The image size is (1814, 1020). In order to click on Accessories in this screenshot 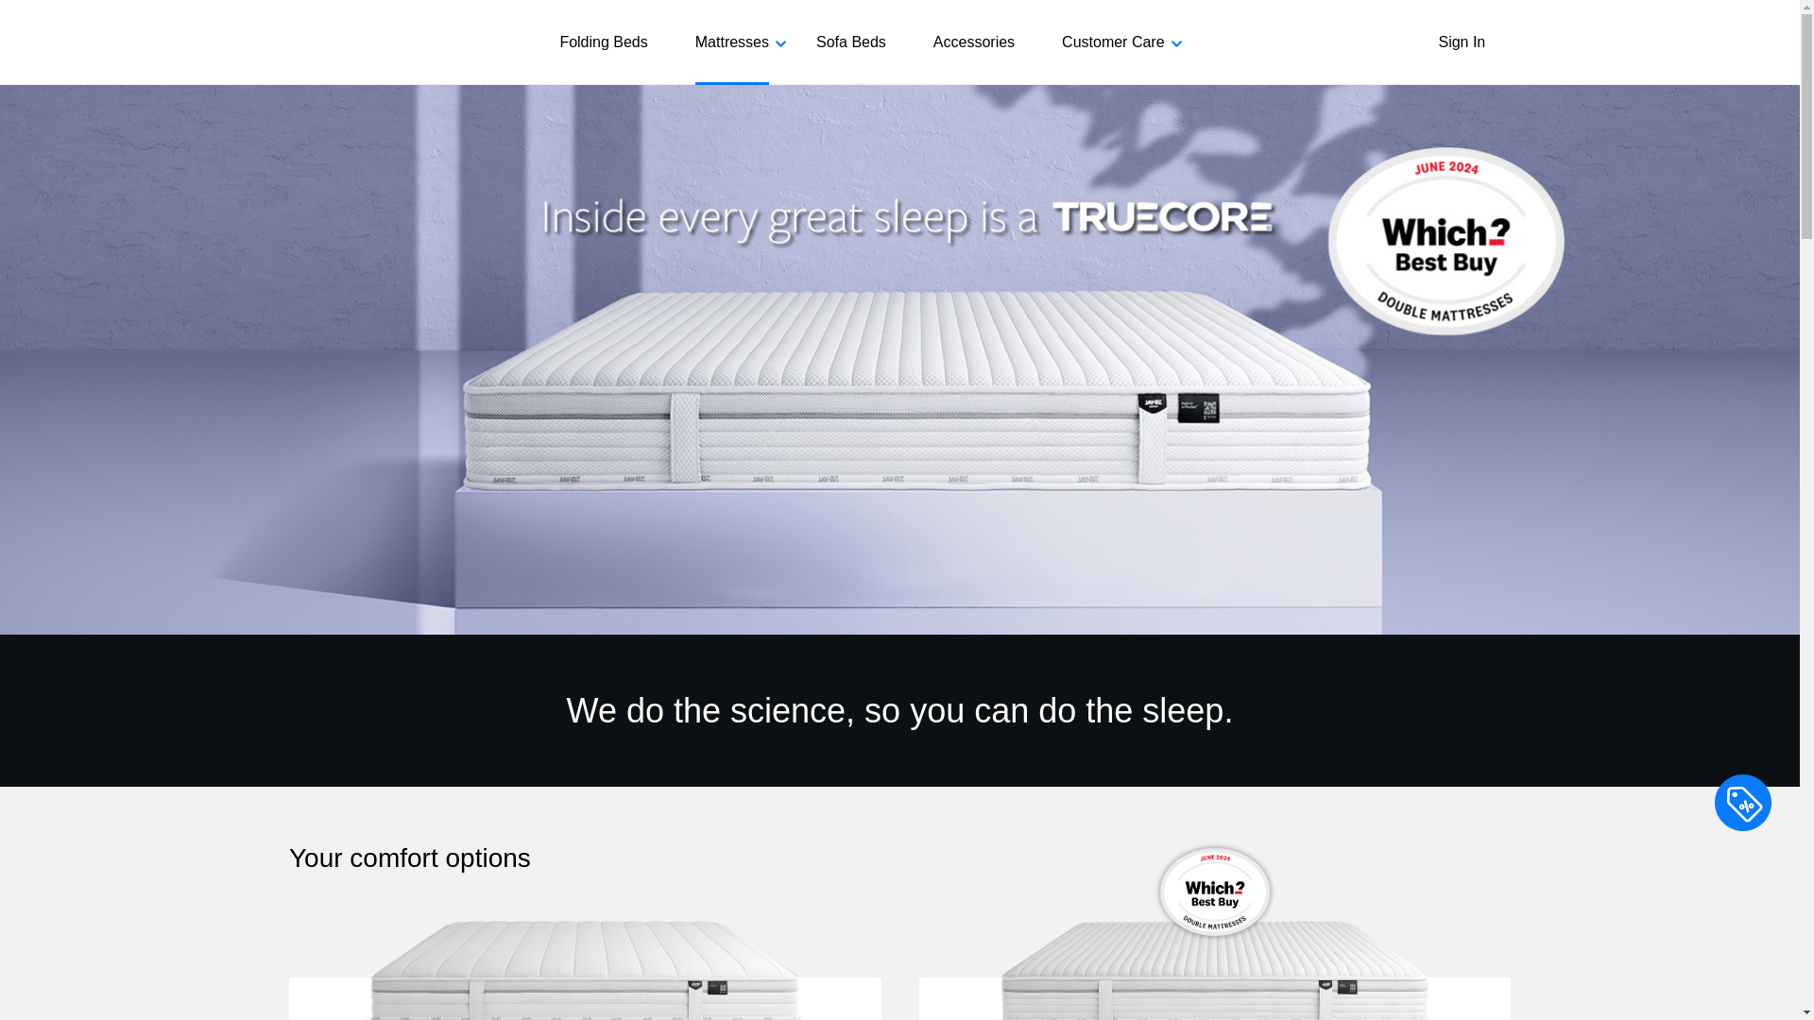, I will do `click(973, 42)`.